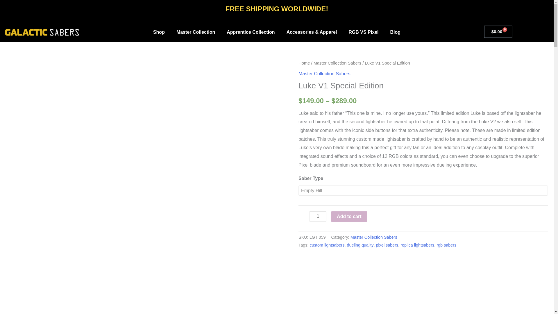 The height and width of the screenshot is (314, 558). I want to click on 1, so click(318, 216).